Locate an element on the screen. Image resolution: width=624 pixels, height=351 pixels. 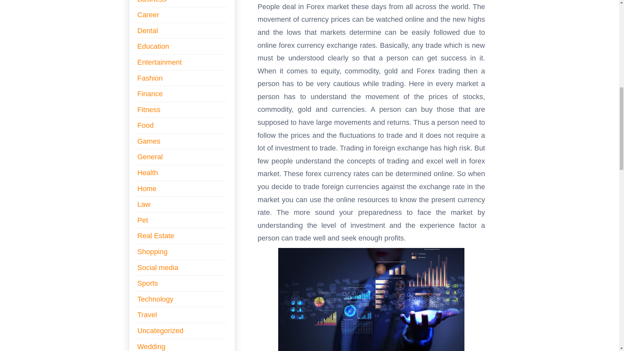
Travel is located at coordinates (147, 315).